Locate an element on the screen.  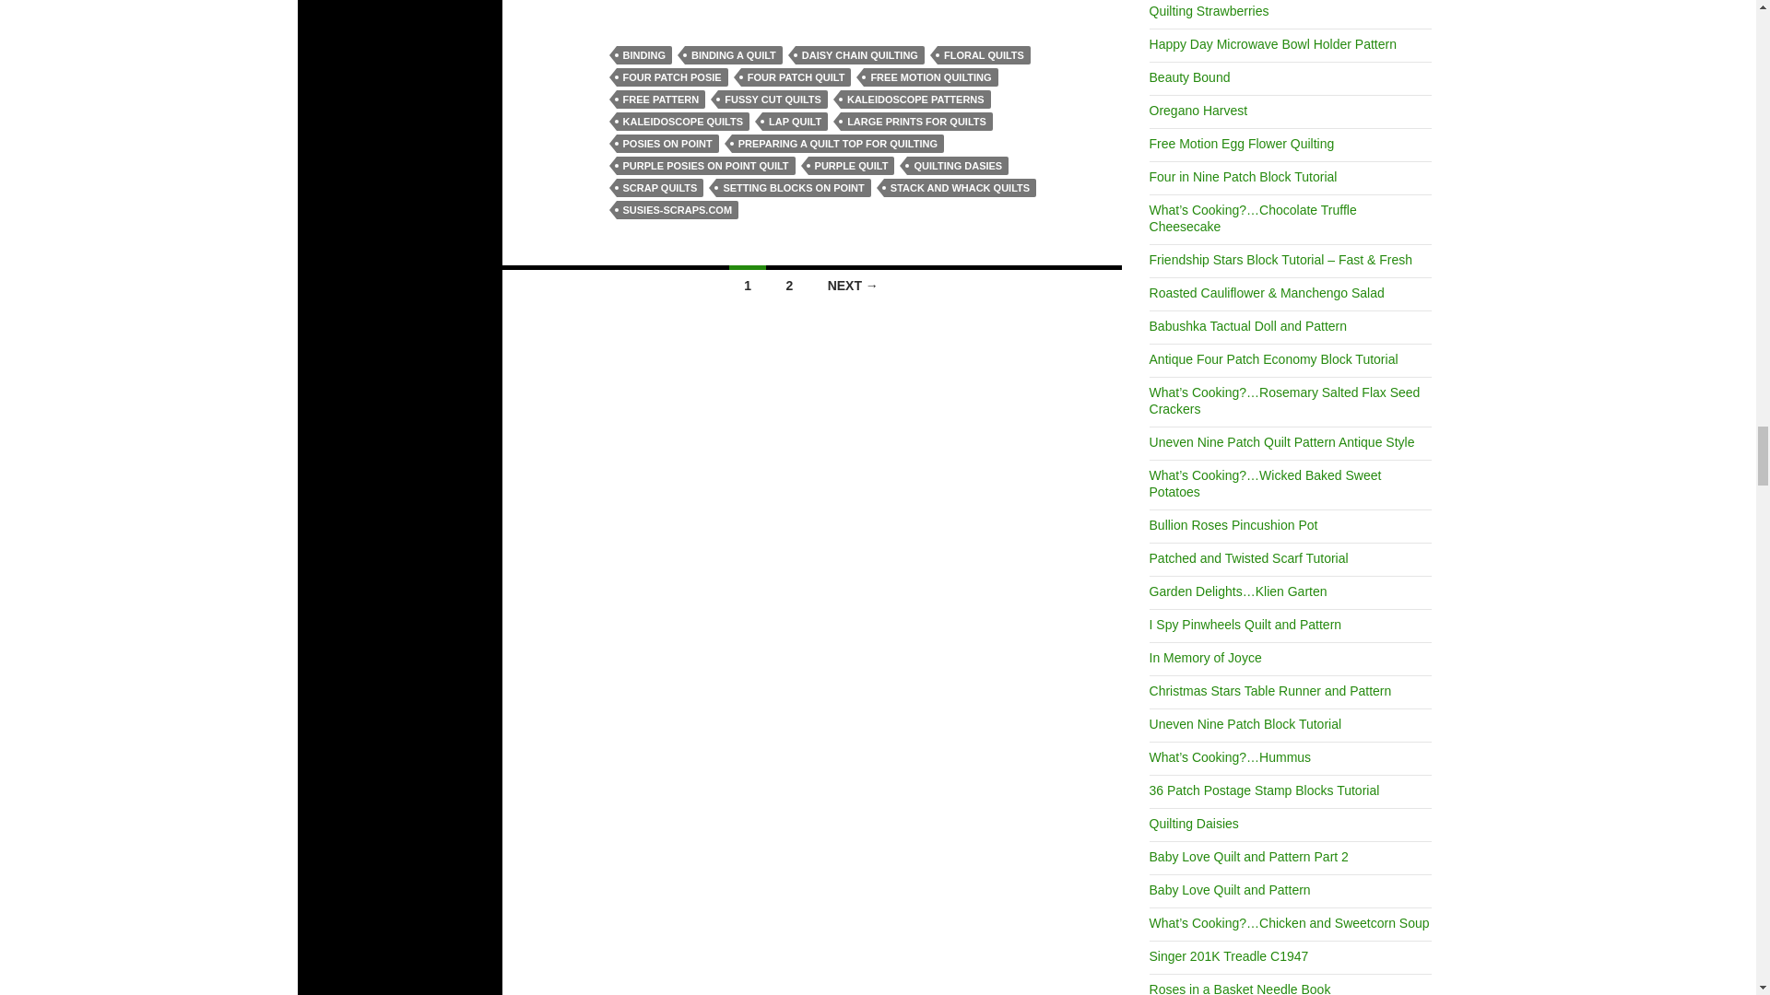
FOUR PATCH POSIE is located at coordinates (671, 77).